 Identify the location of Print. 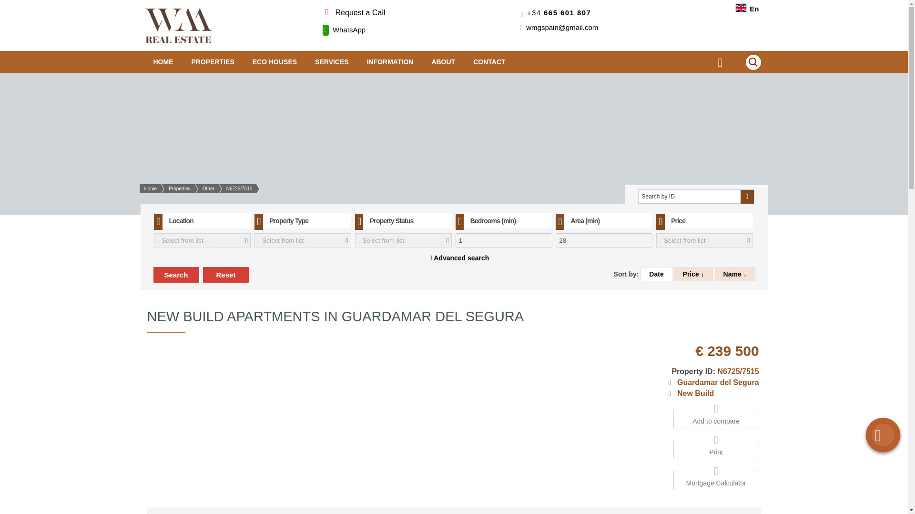
(716, 451).